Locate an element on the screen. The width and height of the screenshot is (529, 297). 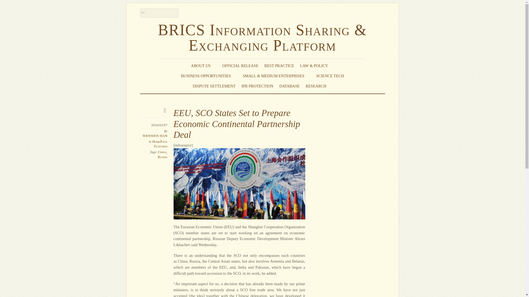
BUSINESS OPPORTUNITIES is located at coordinates (209, 76).